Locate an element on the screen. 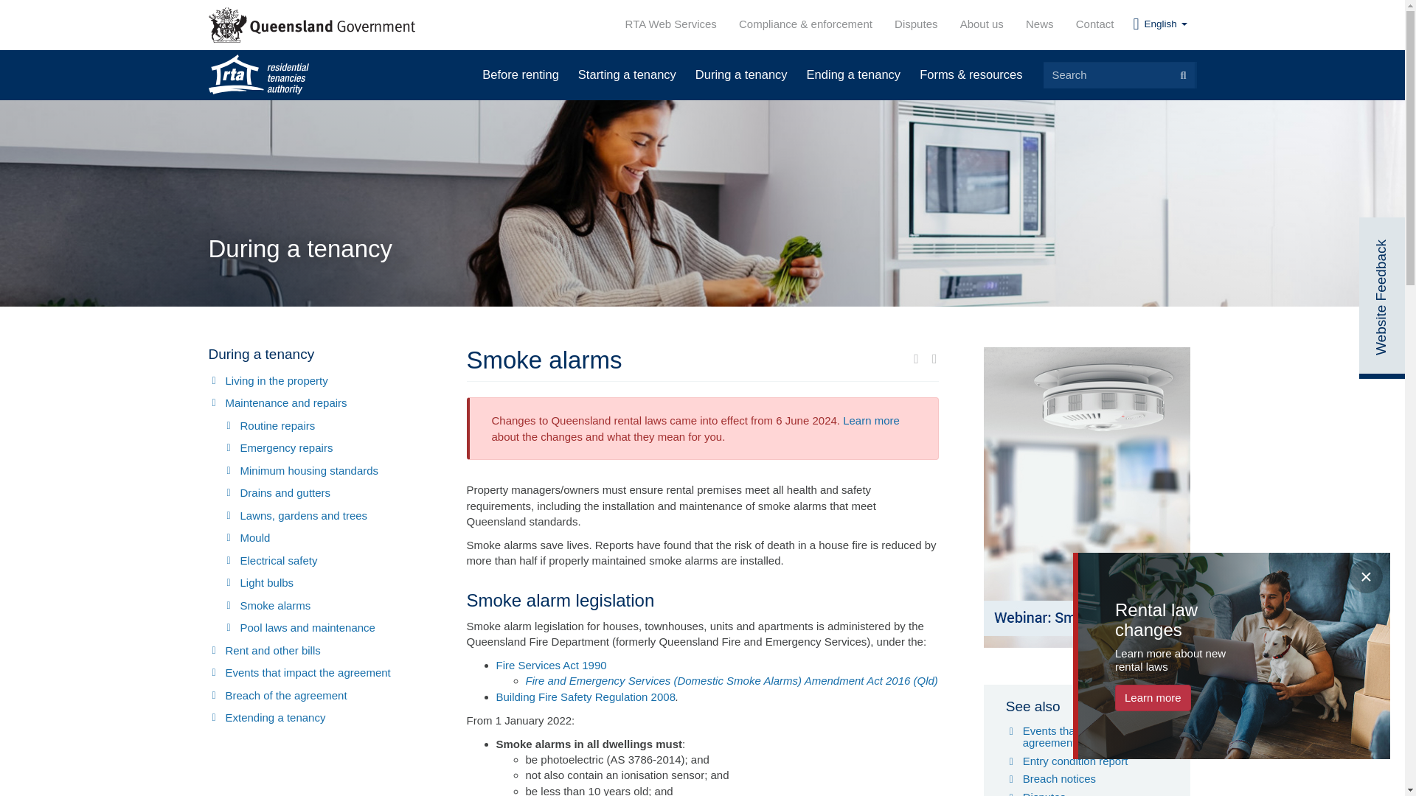 The image size is (1416, 796). Maintenance and repairs is located at coordinates (317, 403).